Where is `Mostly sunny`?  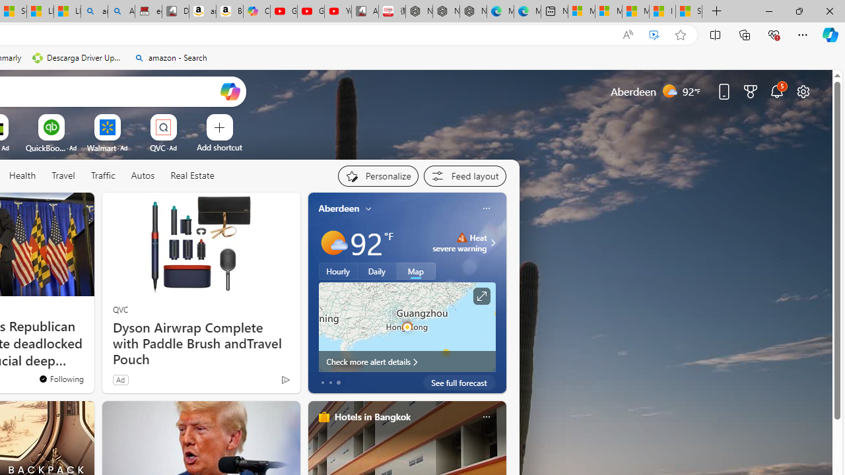
Mostly sunny is located at coordinates (333, 243).